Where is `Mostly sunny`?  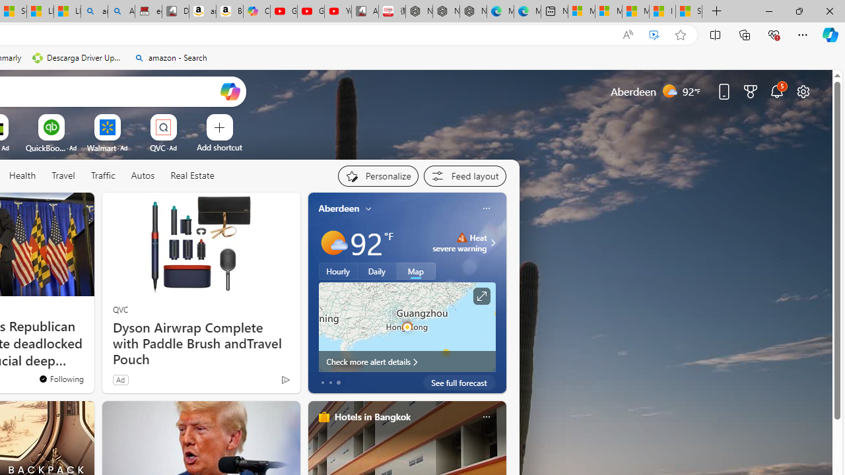
Mostly sunny is located at coordinates (333, 243).